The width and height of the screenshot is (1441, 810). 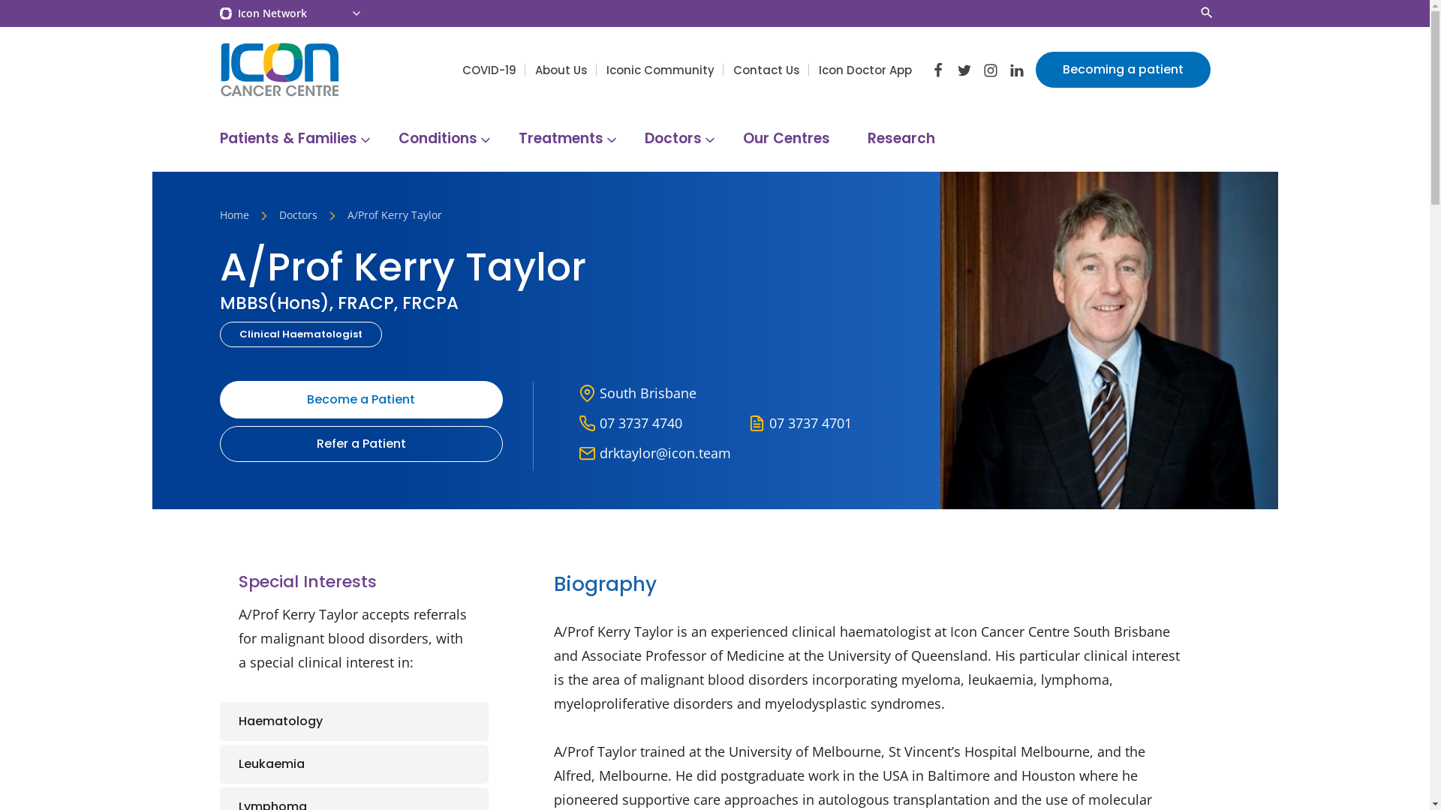 I want to click on COVID-19, so click(x=489, y=70).